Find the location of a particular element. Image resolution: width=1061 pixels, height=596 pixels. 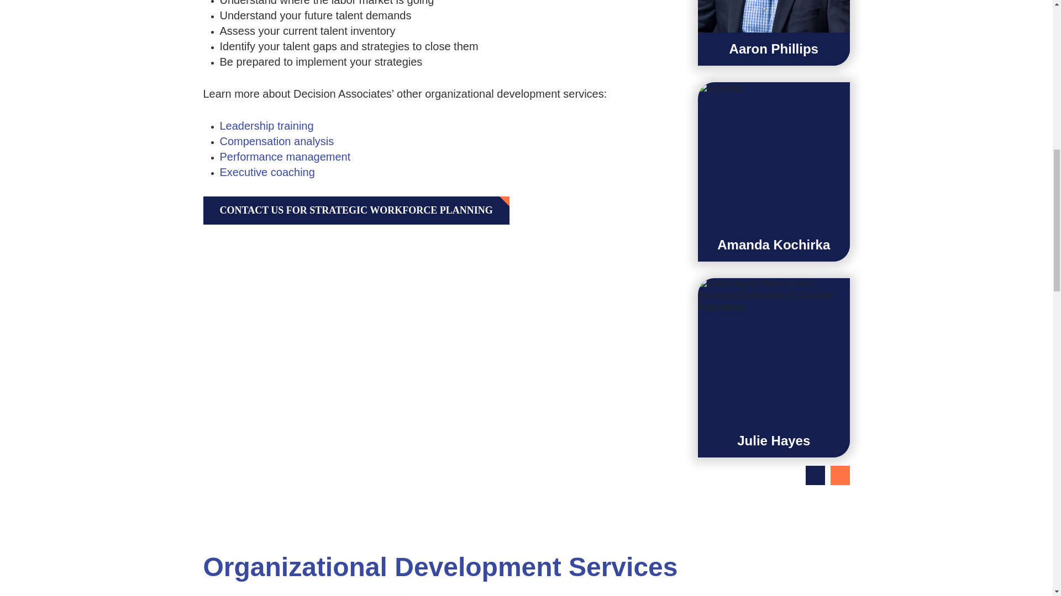

Compensation analysis is located at coordinates (276, 141).